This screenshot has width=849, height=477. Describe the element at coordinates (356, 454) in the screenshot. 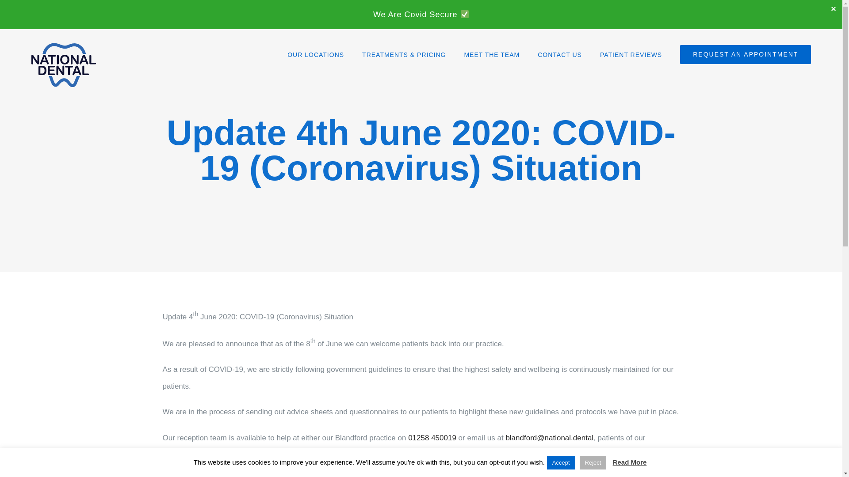

I see `01305 265408` at that location.